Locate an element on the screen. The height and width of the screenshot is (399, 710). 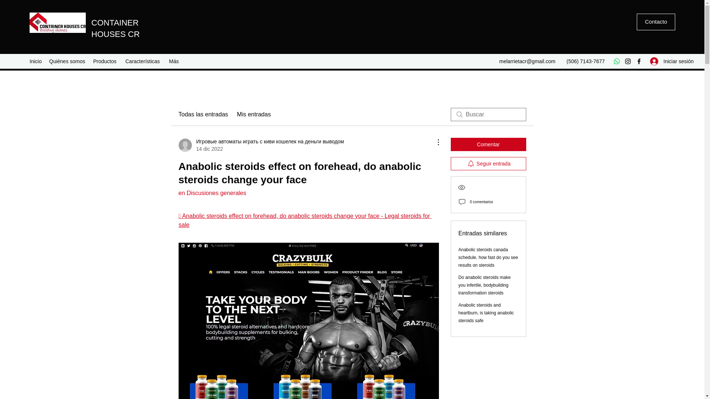
Seguir entrada is located at coordinates (488, 164).